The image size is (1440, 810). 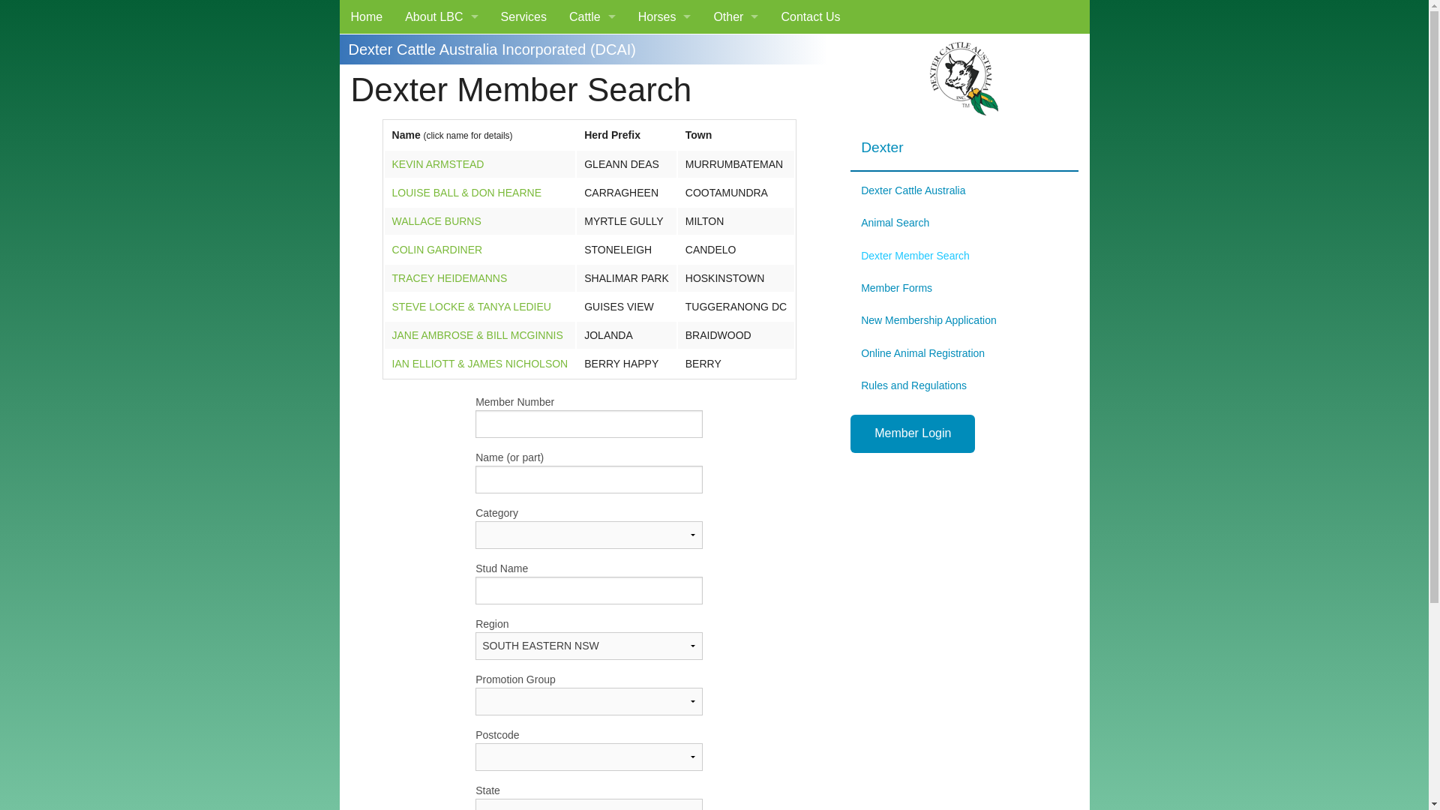 What do you see at coordinates (592, 354) in the screenshot?
I see `Miniature Galloways` at bounding box center [592, 354].